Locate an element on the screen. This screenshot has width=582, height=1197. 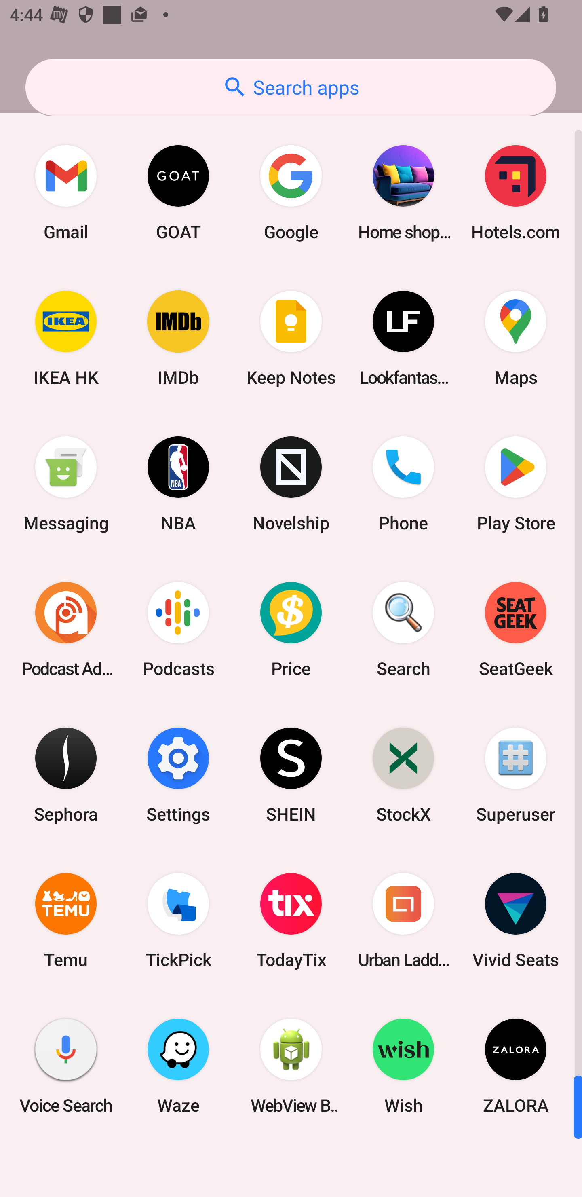
StockX is located at coordinates (403, 774).